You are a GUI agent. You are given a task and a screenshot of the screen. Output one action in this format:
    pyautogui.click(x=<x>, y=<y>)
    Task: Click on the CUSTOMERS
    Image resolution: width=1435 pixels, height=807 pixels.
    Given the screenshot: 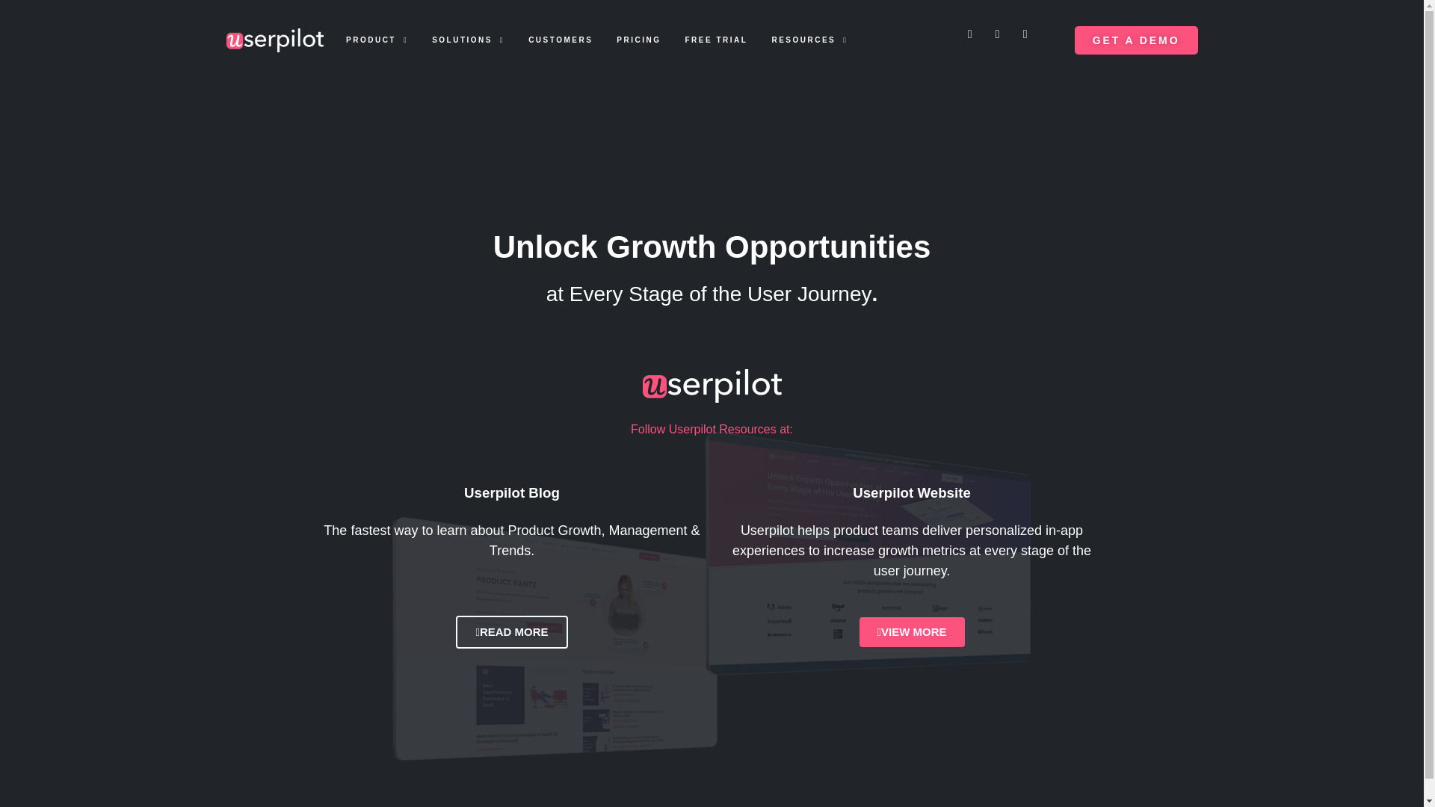 What is the action you would take?
    pyautogui.click(x=560, y=40)
    